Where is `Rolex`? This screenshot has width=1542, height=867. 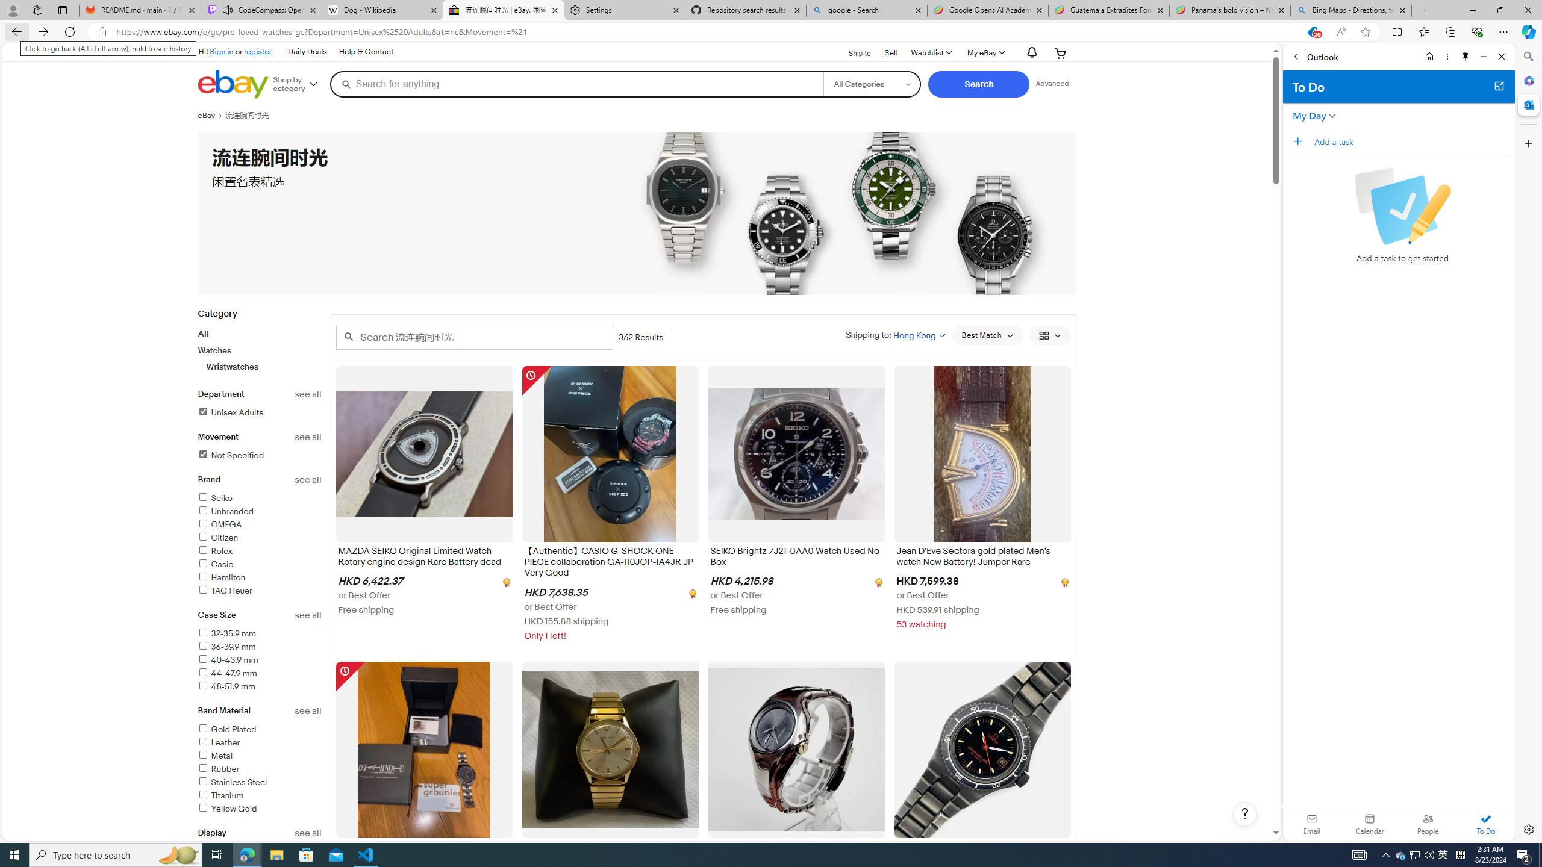
Rolex is located at coordinates (260, 552).